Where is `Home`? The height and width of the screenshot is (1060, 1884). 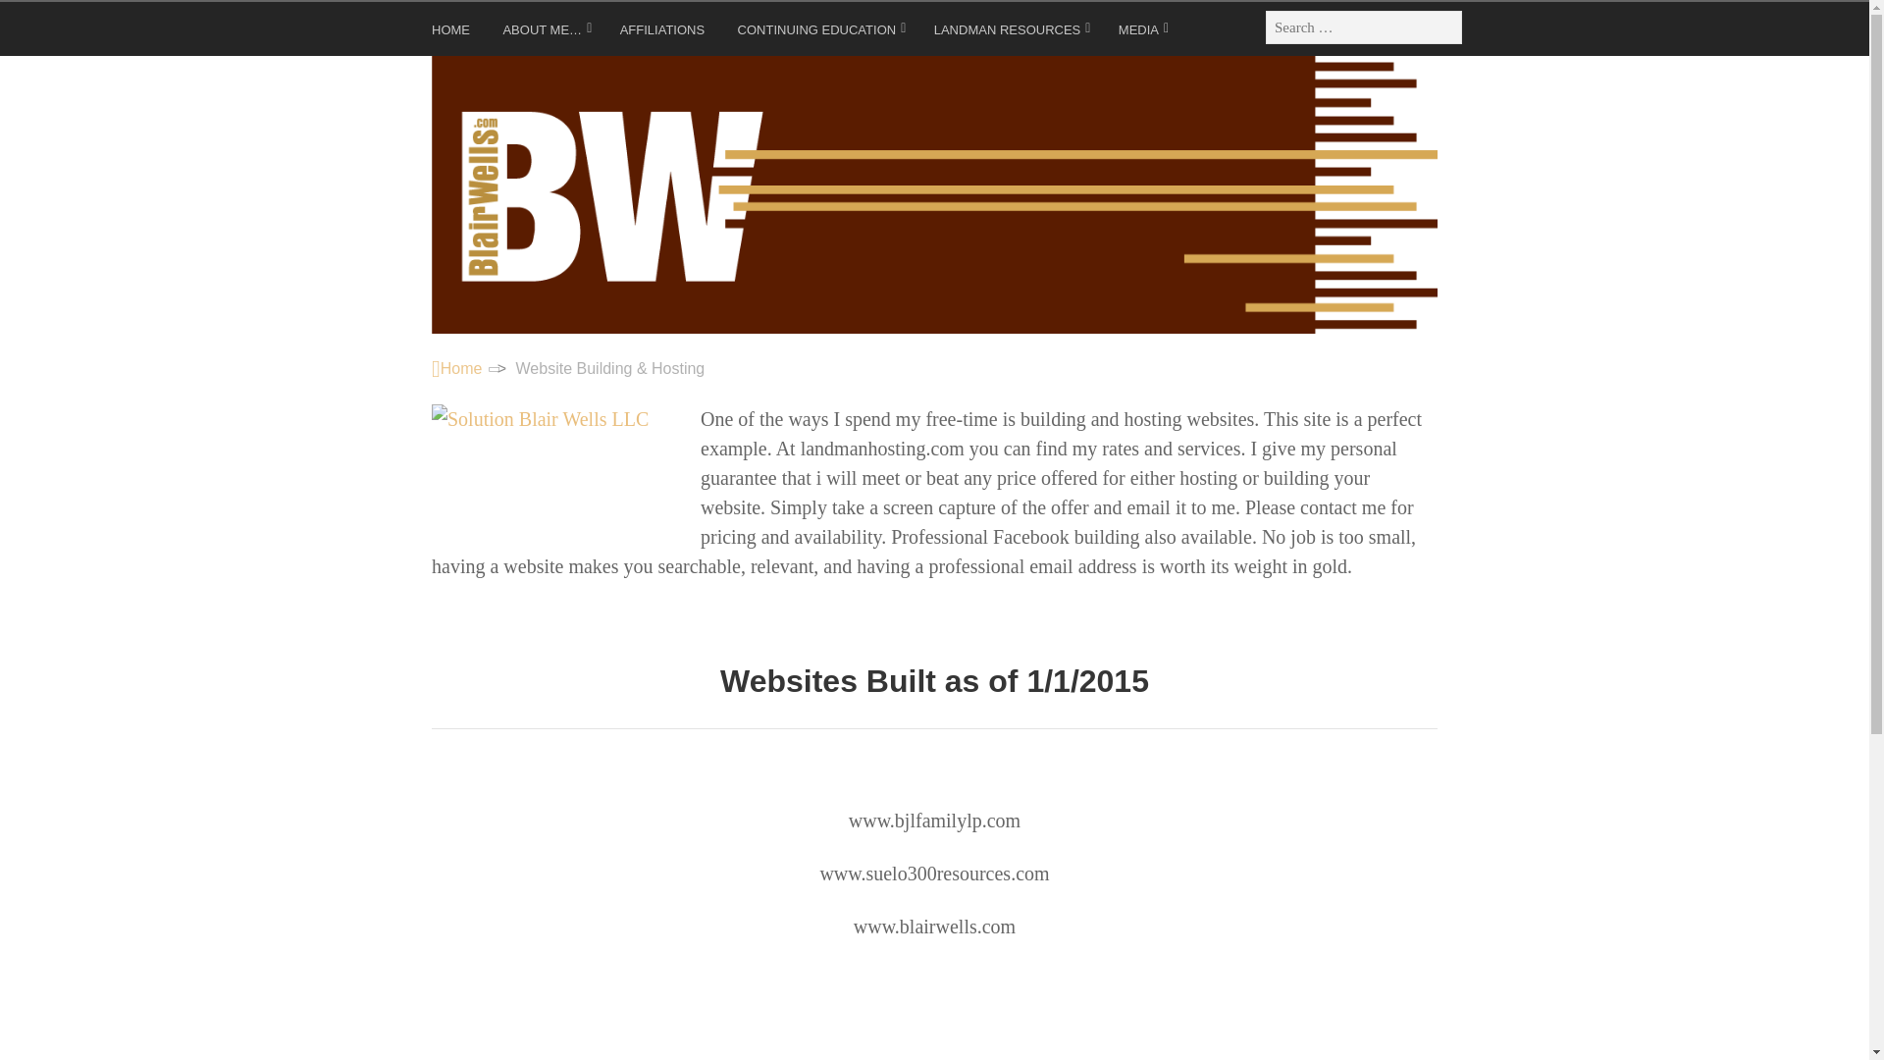 Home is located at coordinates (456, 369).